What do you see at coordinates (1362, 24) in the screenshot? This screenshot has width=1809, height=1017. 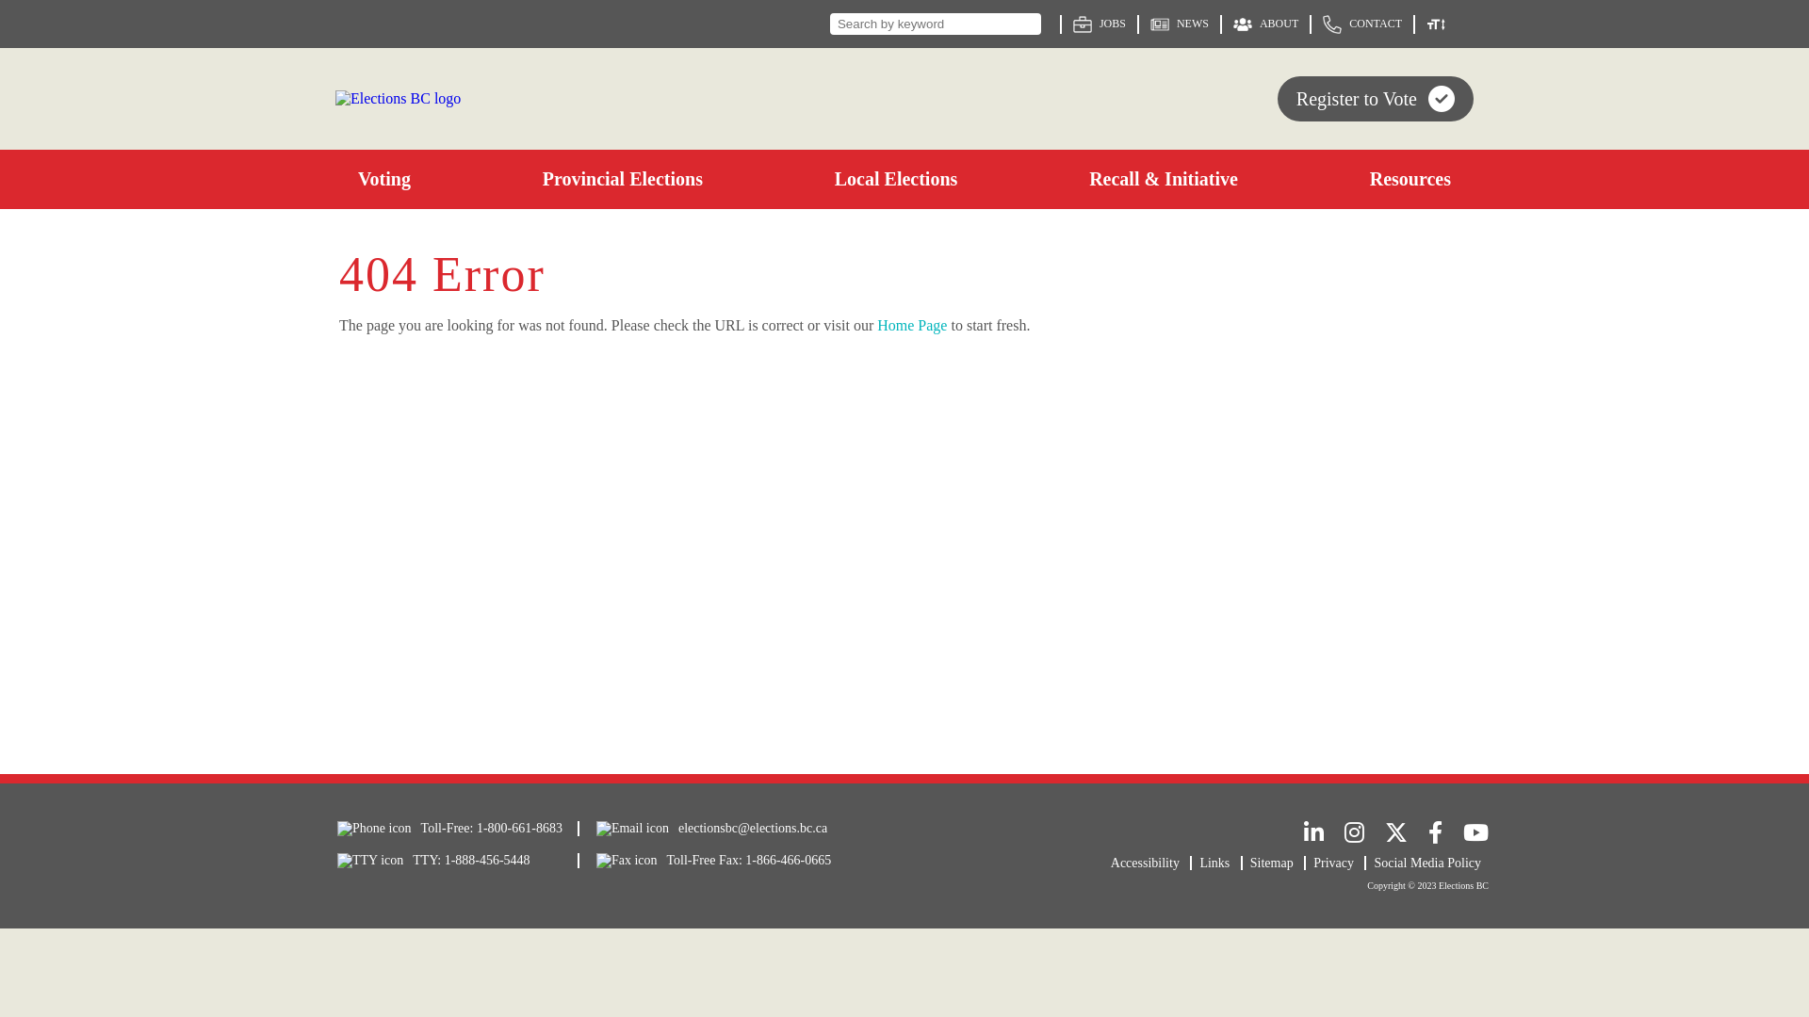 I see `CONTACT` at bounding box center [1362, 24].